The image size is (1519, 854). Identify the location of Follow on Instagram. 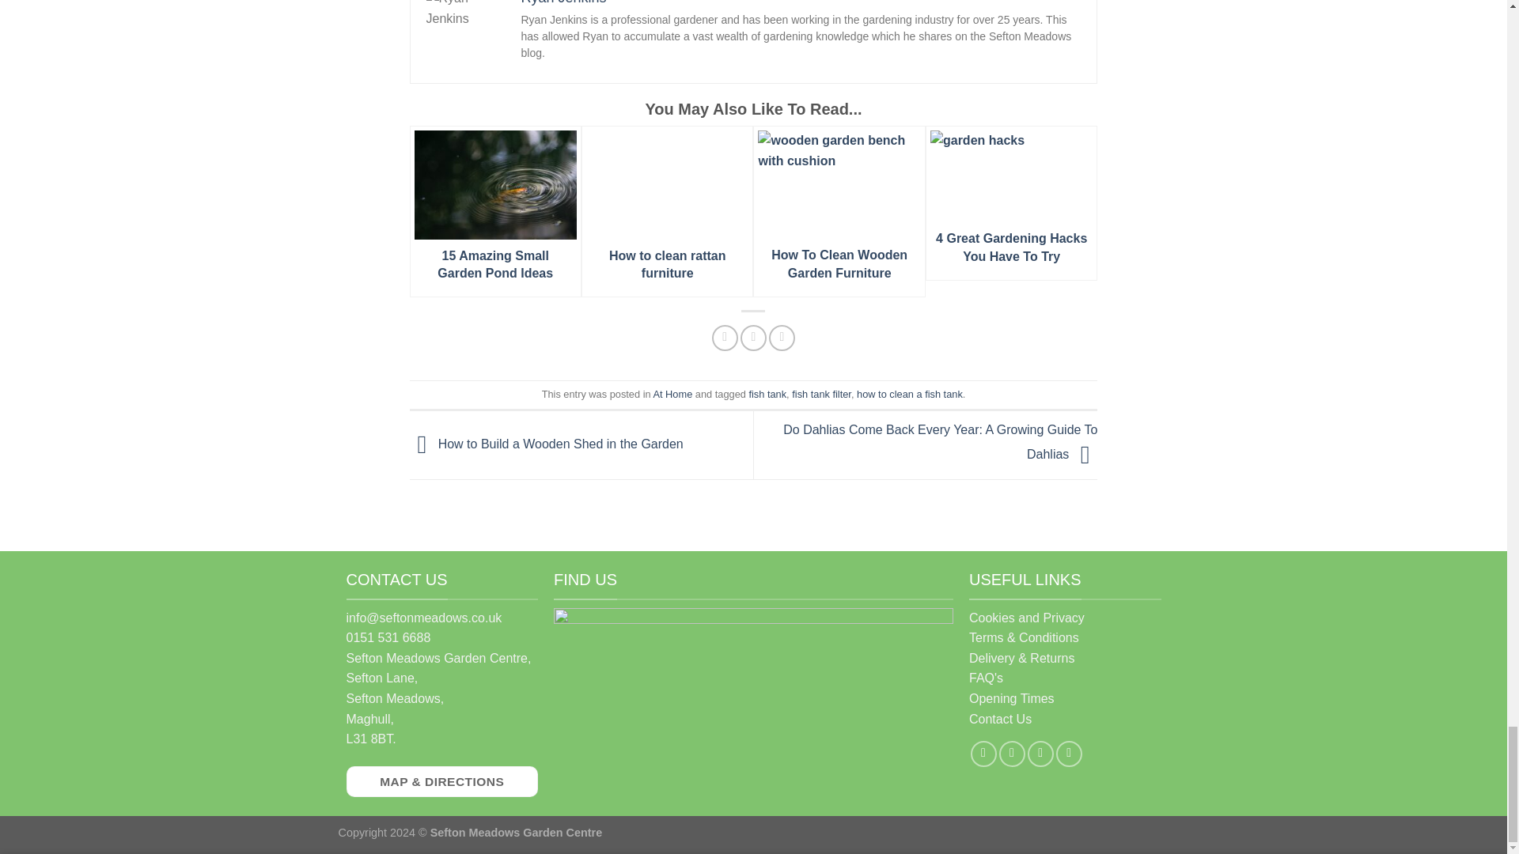
(1013, 754).